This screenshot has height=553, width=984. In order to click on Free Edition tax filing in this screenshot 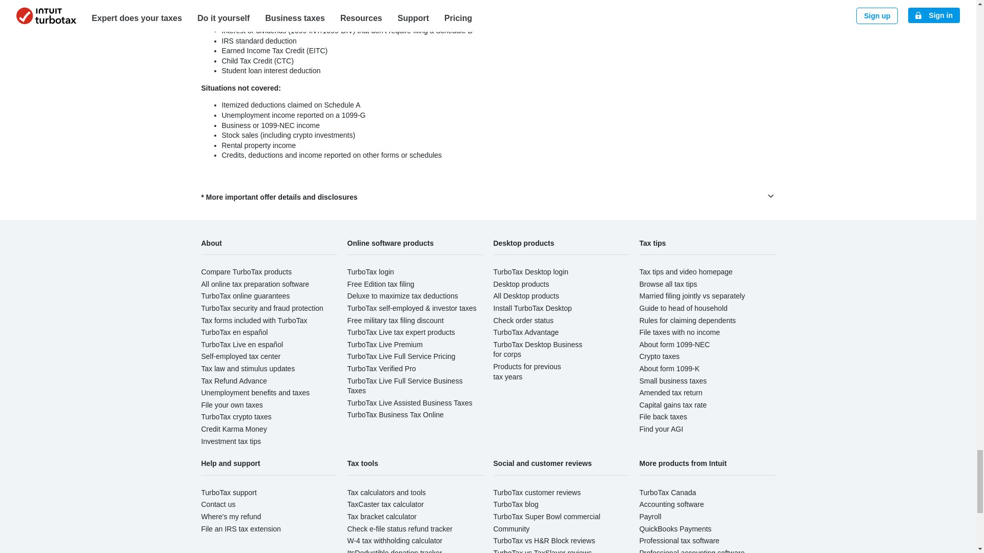, I will do `click(380, 284)`.